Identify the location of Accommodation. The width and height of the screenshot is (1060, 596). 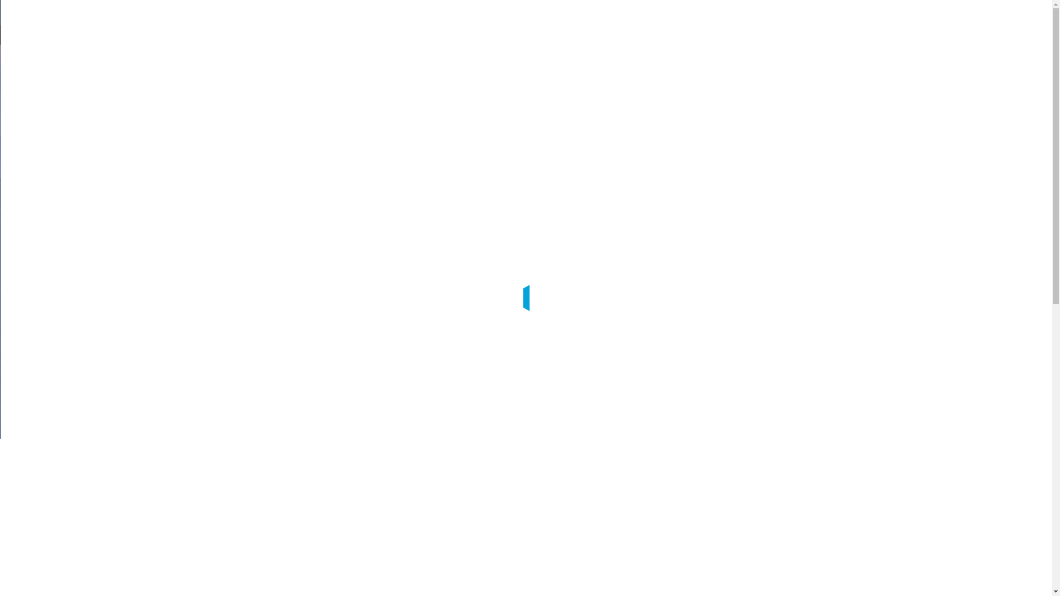
(873, 70).